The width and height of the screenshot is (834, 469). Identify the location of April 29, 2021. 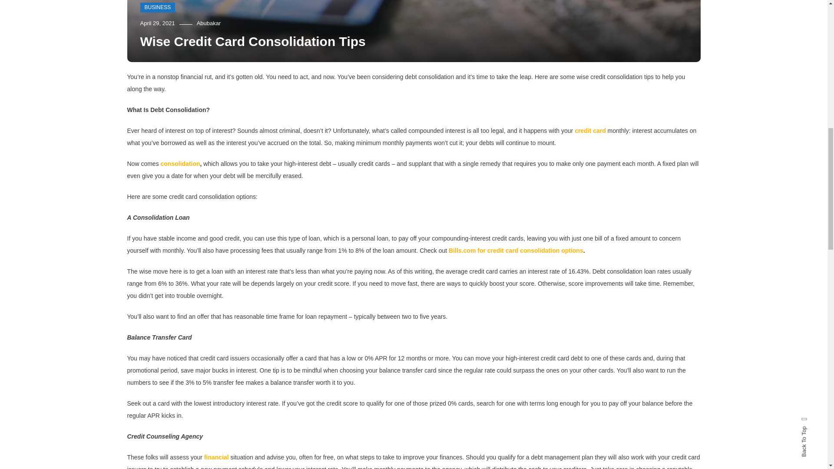
(157, 23).